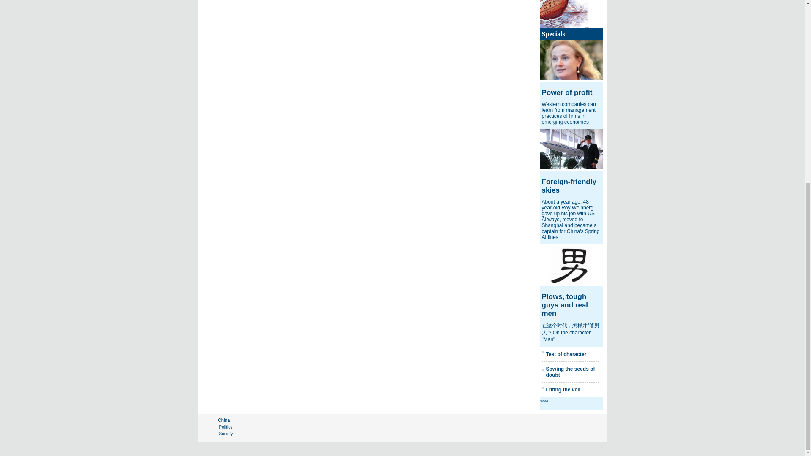 The width and height of the screenshot is (811, 456). Describe the element at coordinates (565, 305) in the screenshot. I see `Plows, tough guys and real men` at that location.